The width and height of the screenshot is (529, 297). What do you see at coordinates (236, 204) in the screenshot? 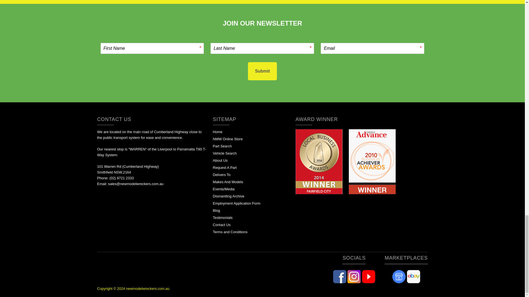
I see `Employment Application Form` at bounding box center [236, 204].